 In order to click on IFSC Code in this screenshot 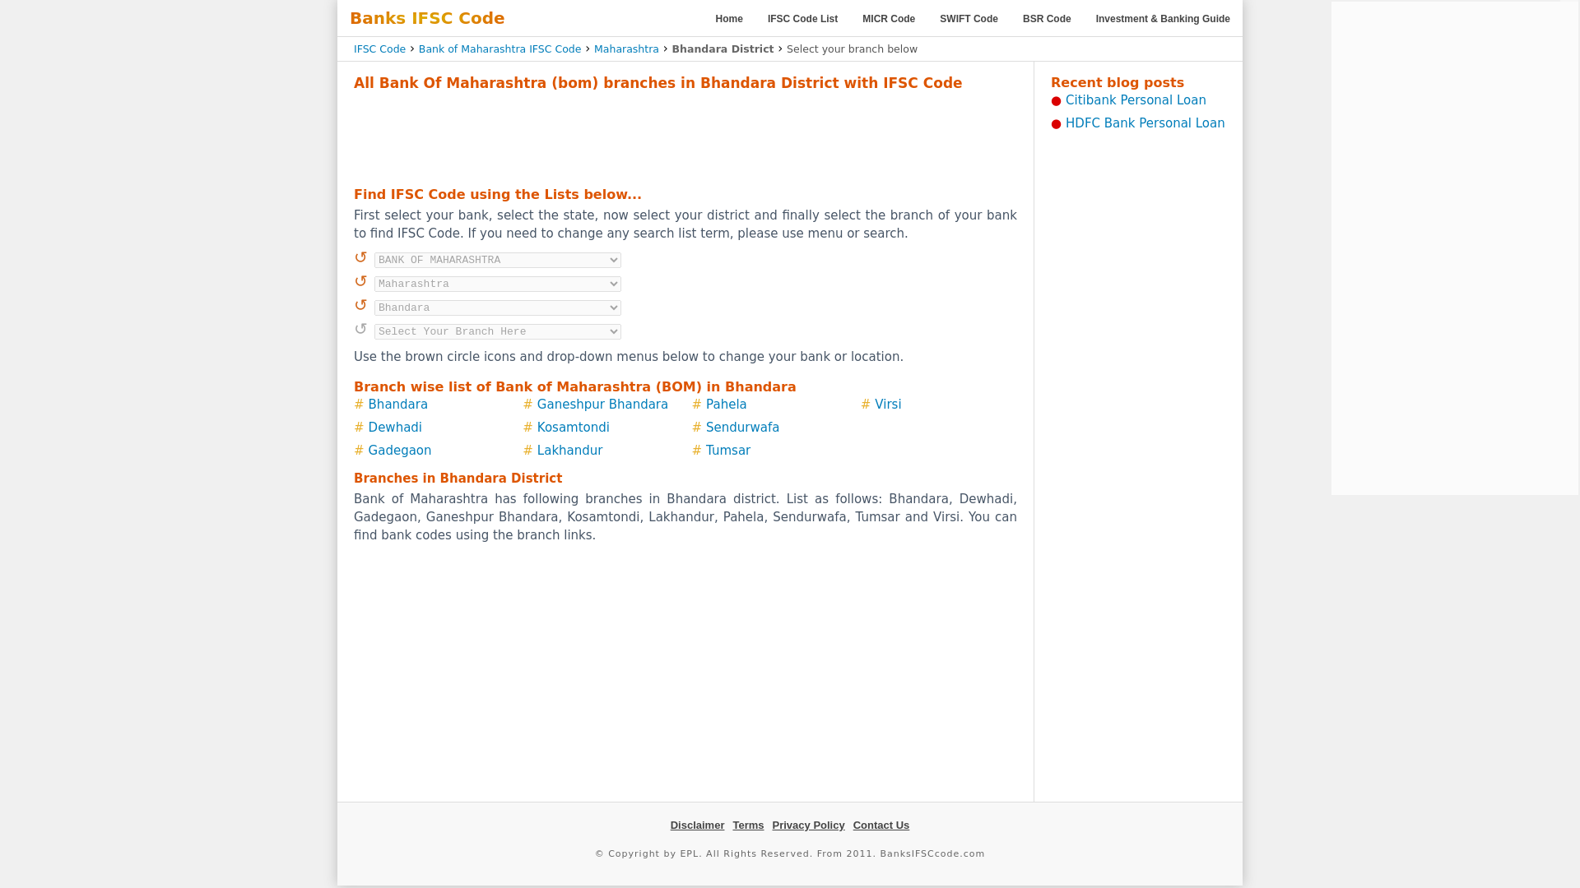, I will do `click(380, 48)`.